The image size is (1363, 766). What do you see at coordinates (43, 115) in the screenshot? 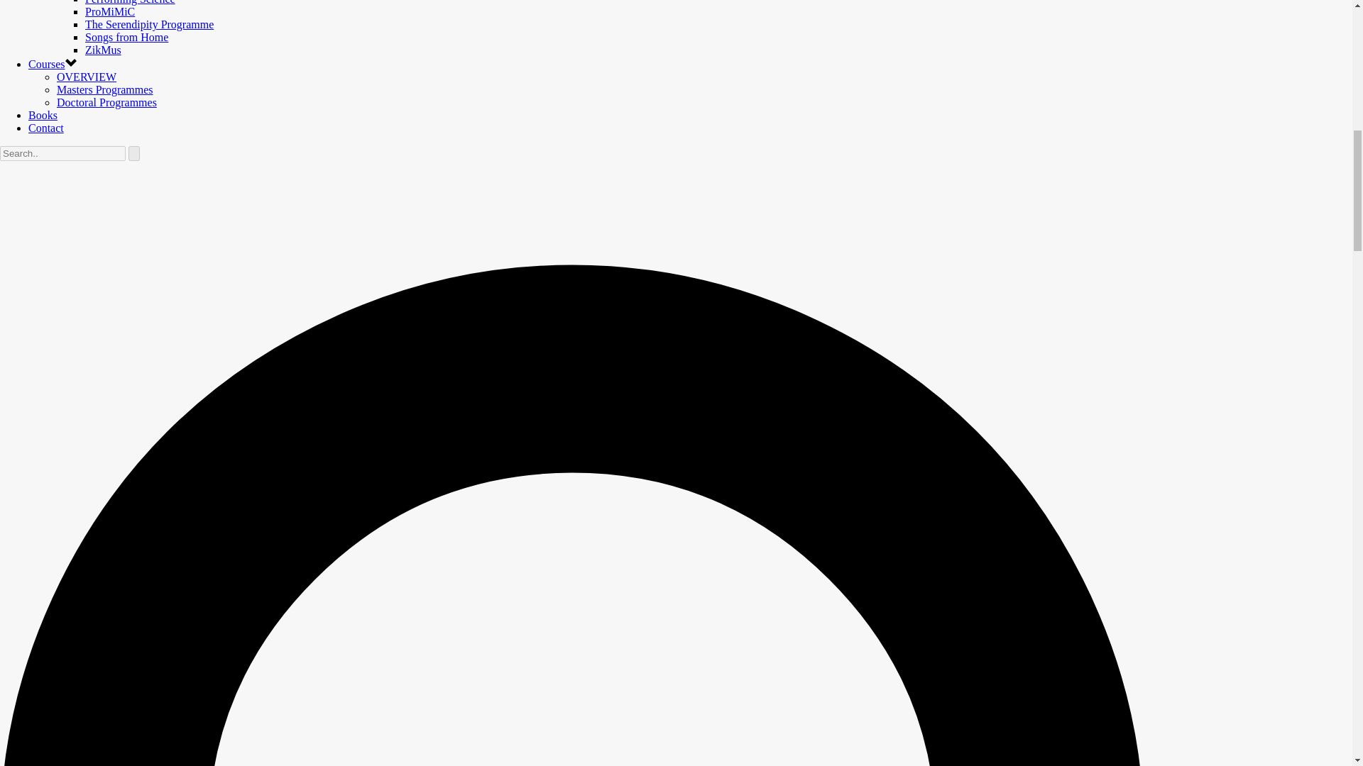
I see `Books` at bounding box center [43, 115].